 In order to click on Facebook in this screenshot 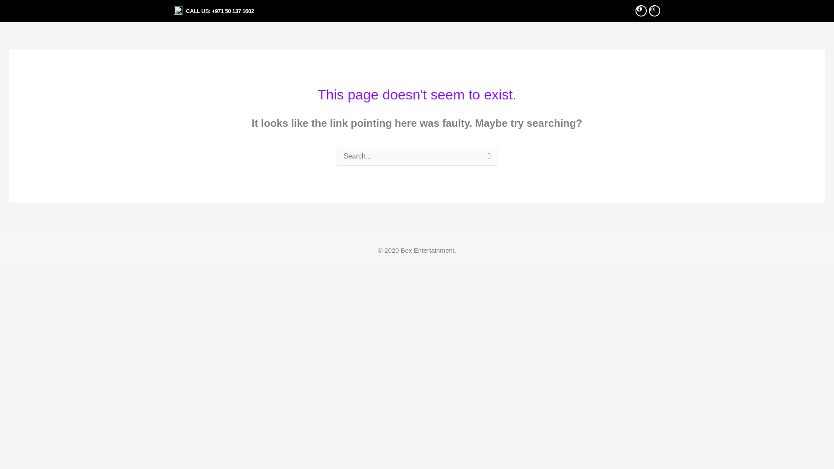, I will do `click(641, 10)`.